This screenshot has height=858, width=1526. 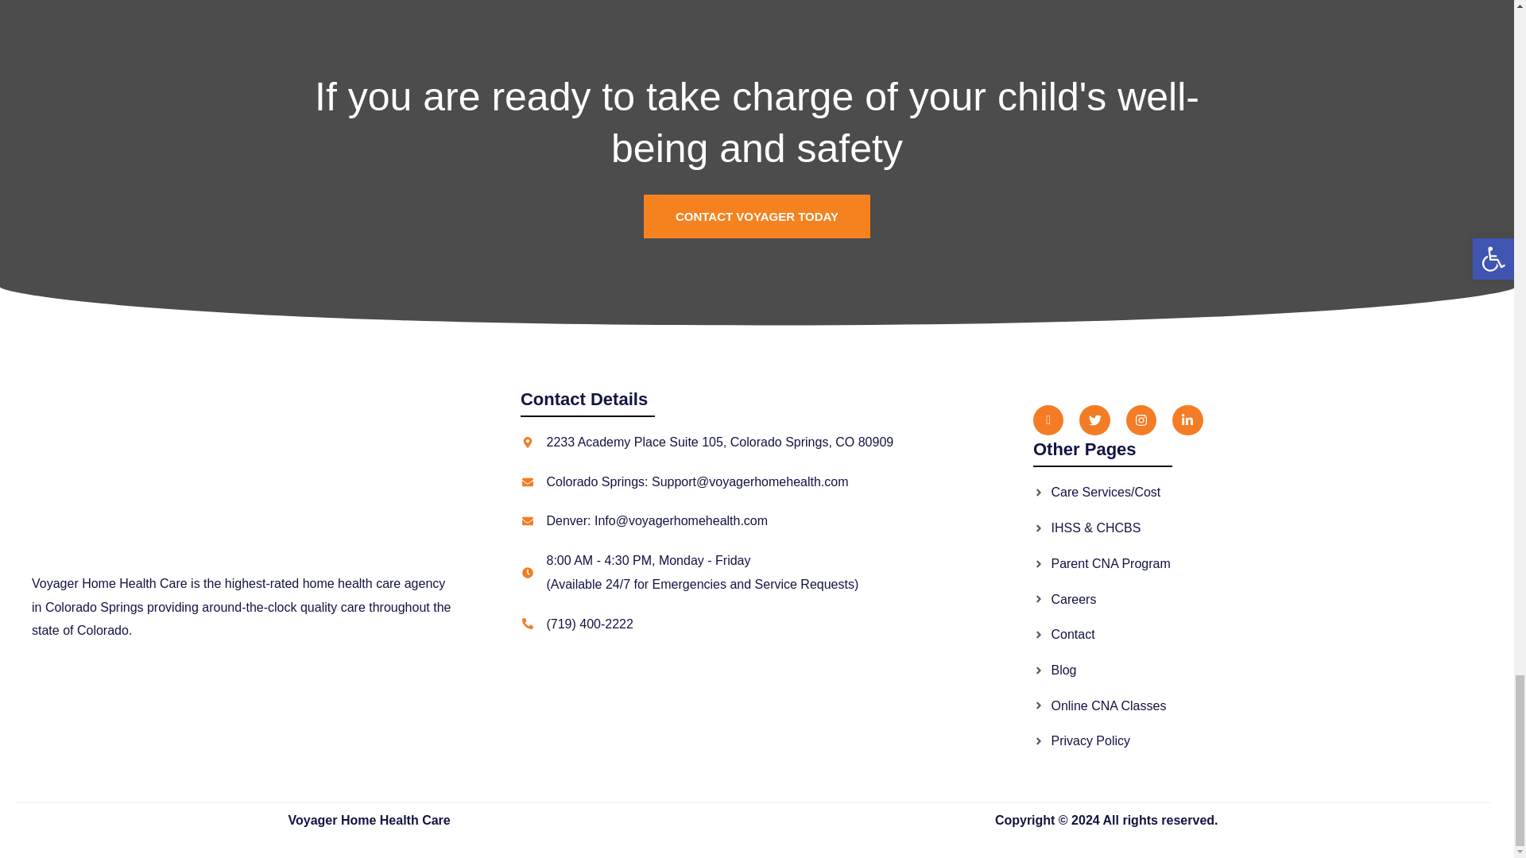 What do you see at coordinates (1265, 564) in the screenshot?
I see `Parent CNA Program` at bounding box center [1265, 564].